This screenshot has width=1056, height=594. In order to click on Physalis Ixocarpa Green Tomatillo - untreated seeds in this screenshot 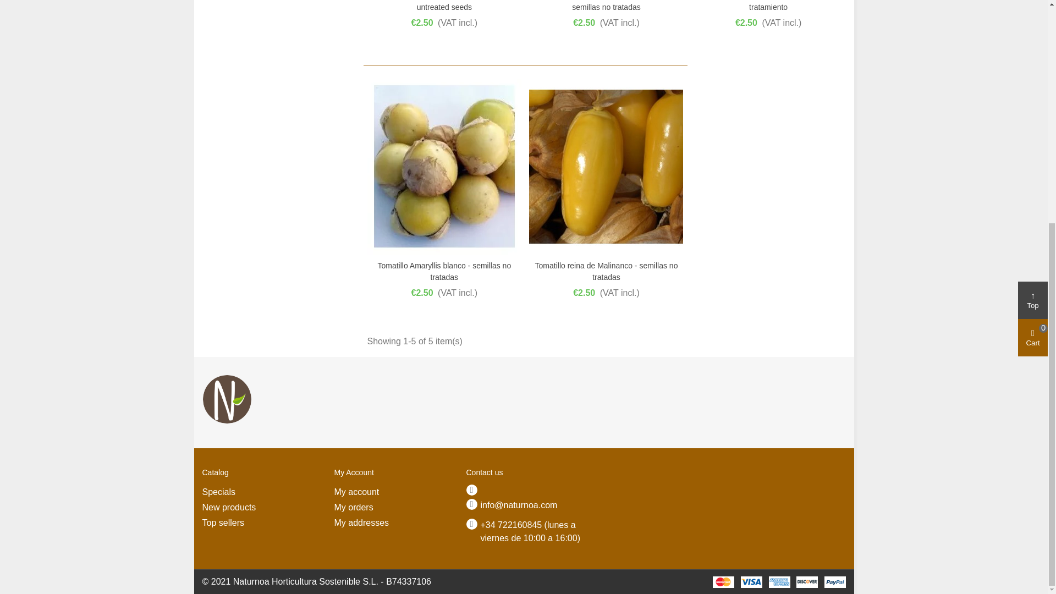, I will do `click(444, 7)`.